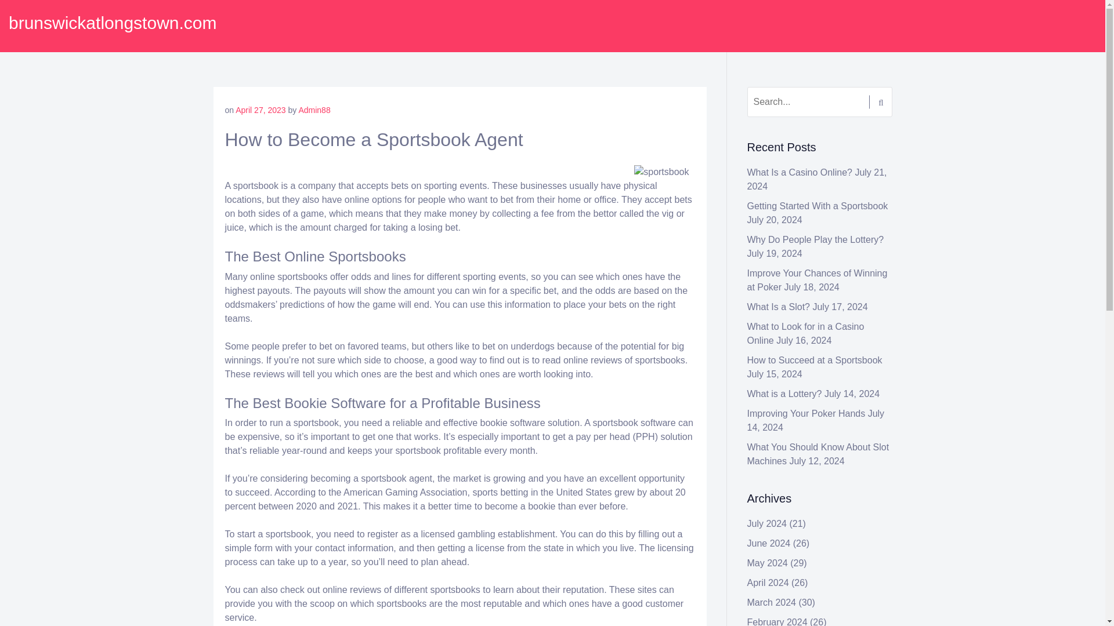 This screenshot has height=626, width=1114. I want to click on July 2024, so click(767, 523).